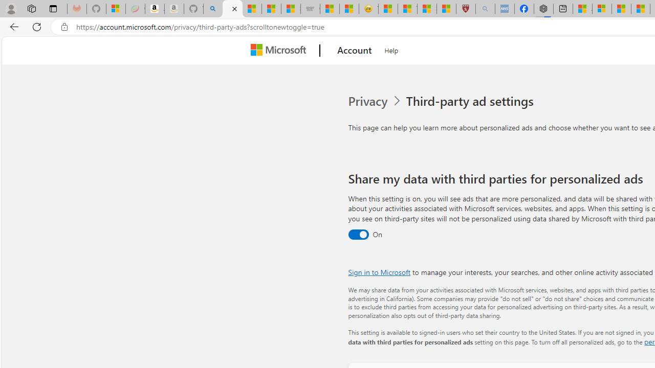 The image size is (655, 368). I want to click on Nordace - Nordace Siena Is Not An Ordinary Backpack, so click(543, 9).